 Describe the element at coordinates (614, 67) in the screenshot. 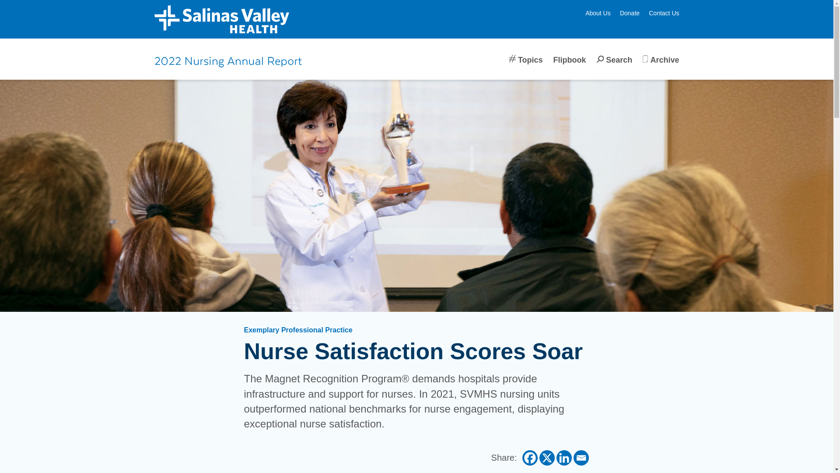

I see `Search` at that location.